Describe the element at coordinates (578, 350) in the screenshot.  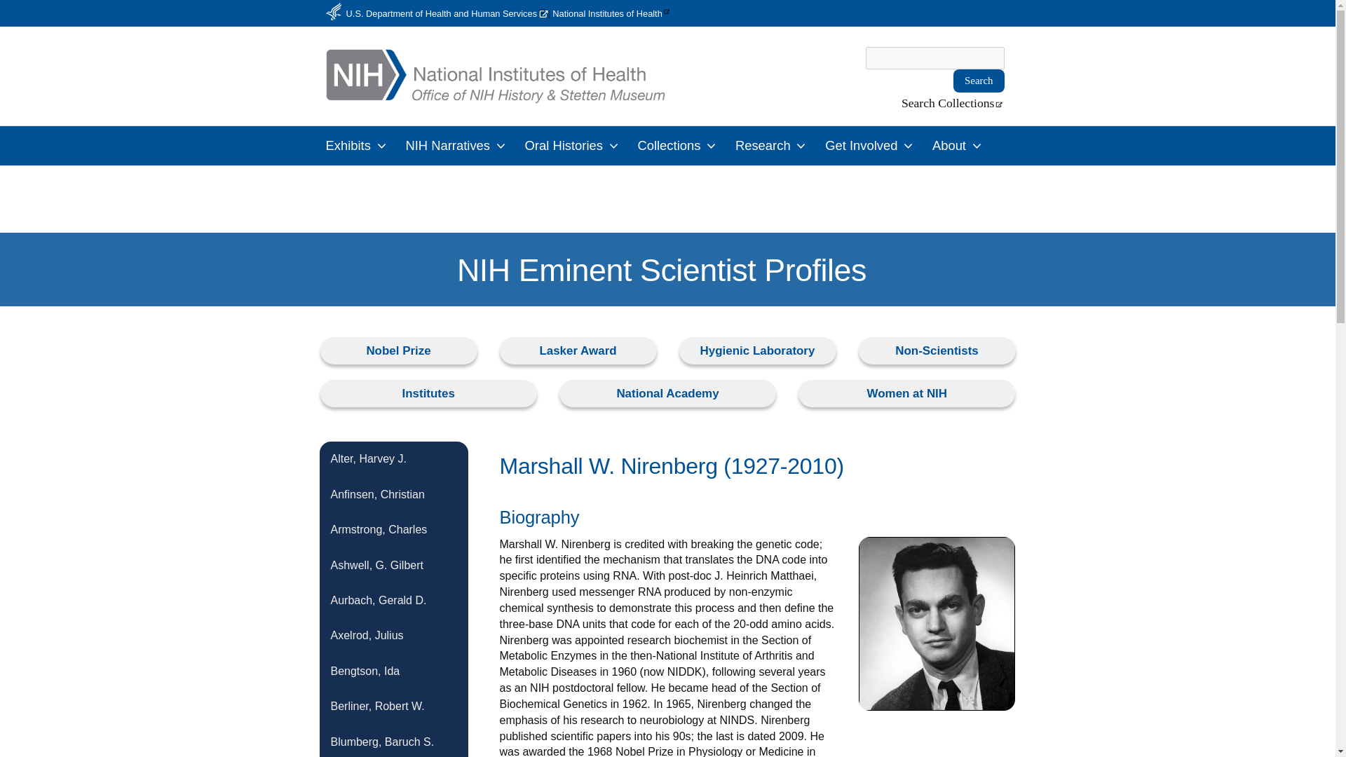
I see `Lasker Award` at that location.